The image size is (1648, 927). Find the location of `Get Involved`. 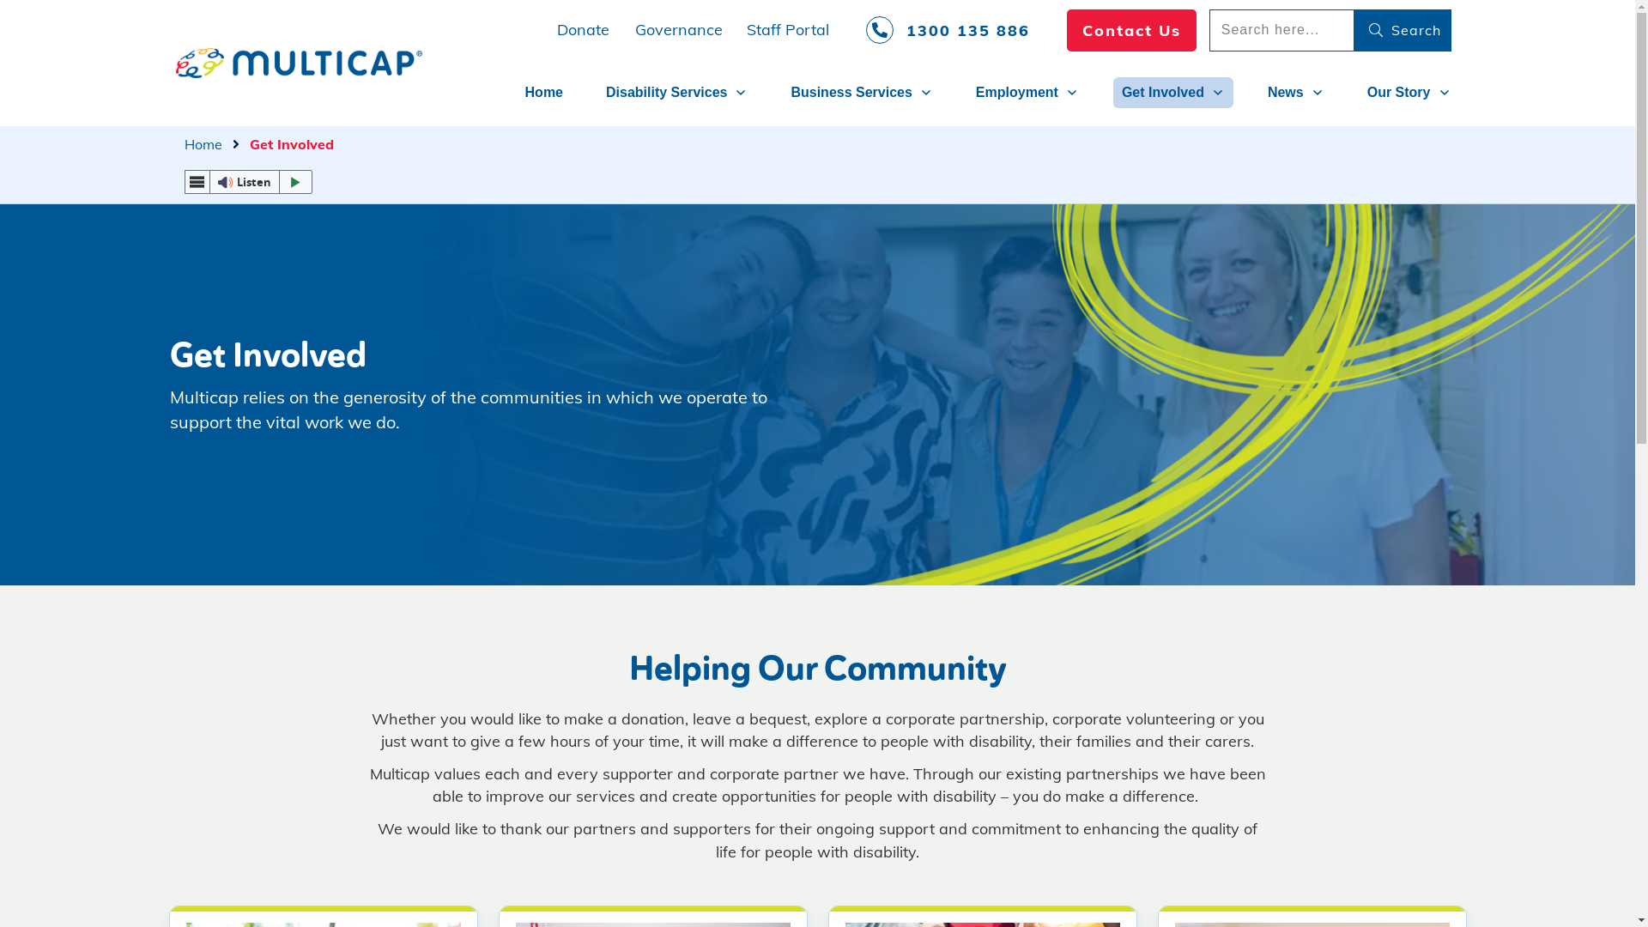

Get Involved is located at coordinates (1173, 93).